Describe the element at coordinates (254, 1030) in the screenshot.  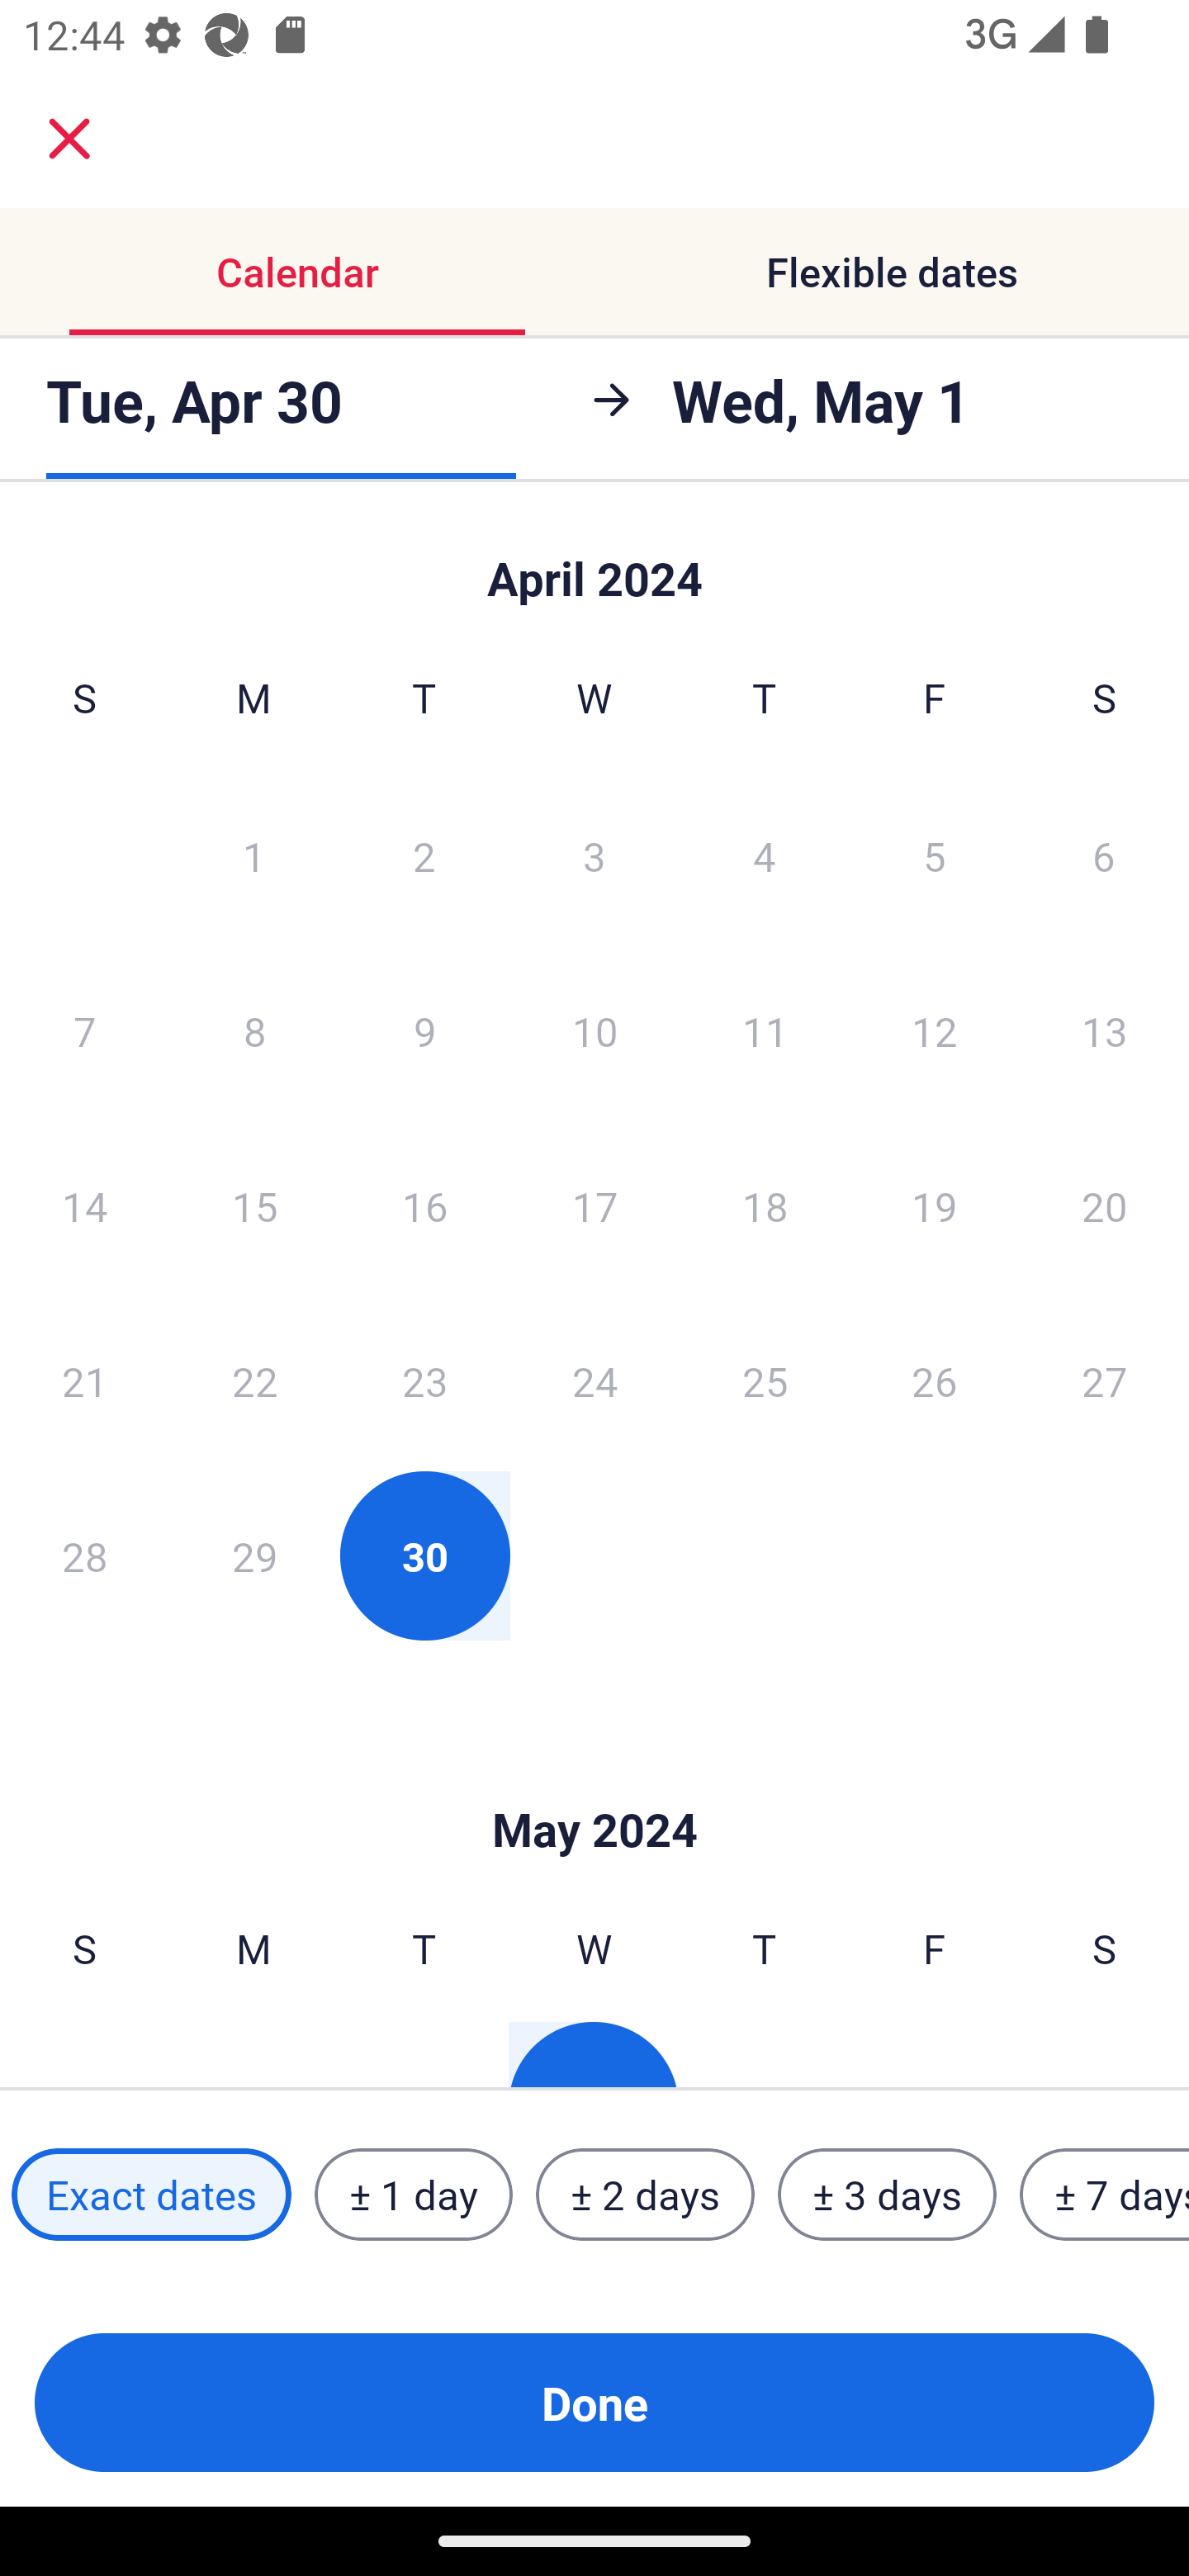
I see `8 Monday, April 8, 2024` at that location.